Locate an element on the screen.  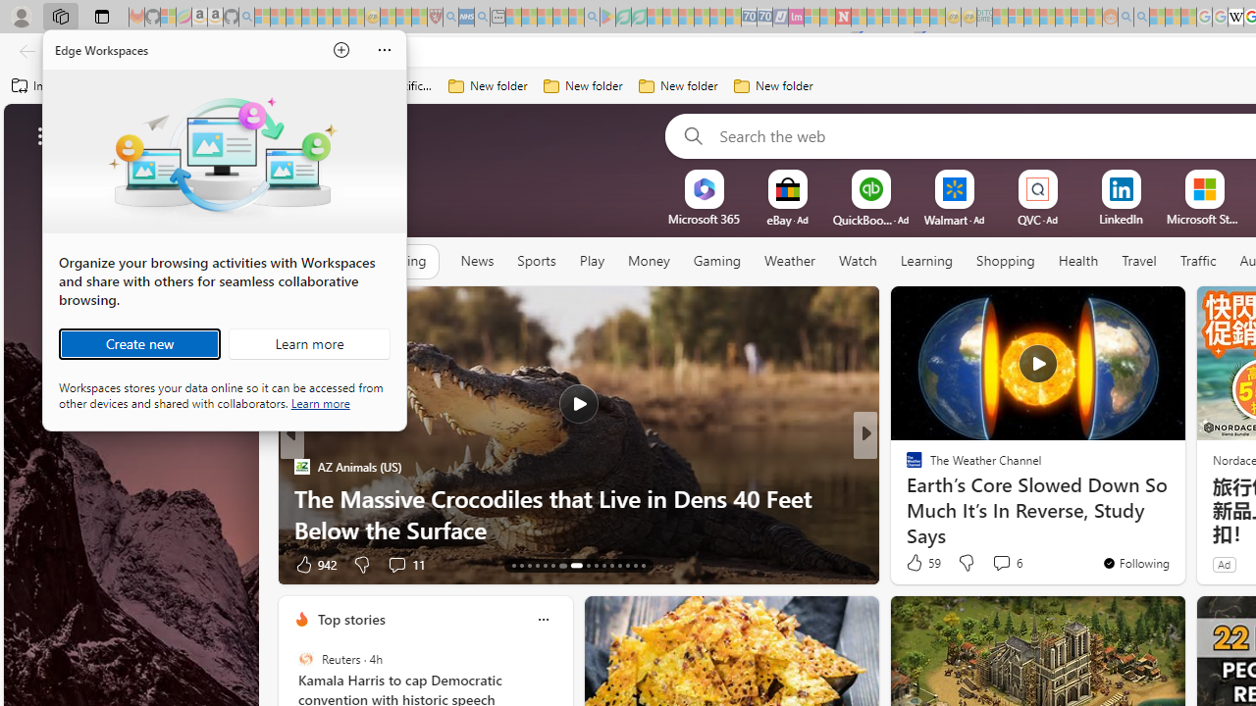
View comments 4 Comment is located at coordinates (995, 565).